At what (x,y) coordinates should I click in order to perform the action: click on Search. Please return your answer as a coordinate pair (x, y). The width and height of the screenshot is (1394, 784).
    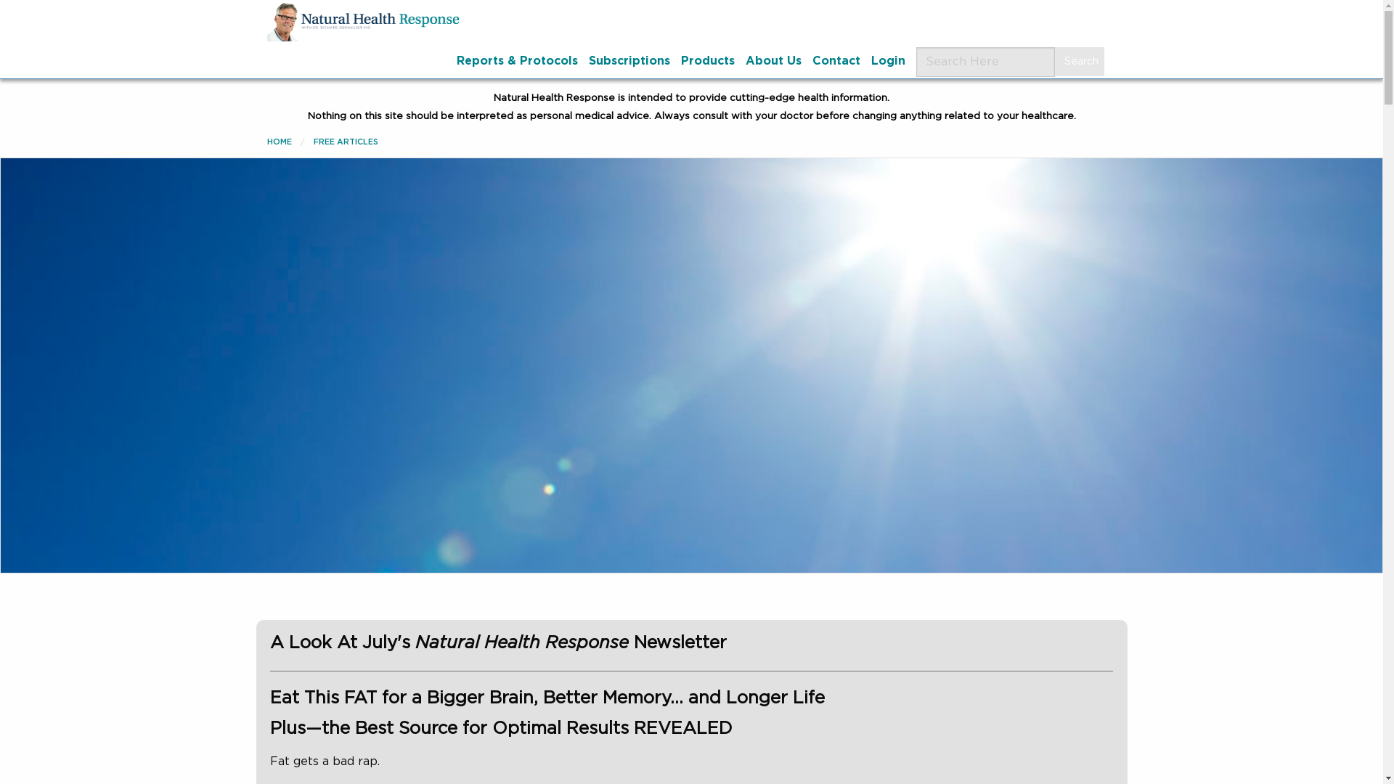
    Looking at the image, I should click on (1079, 61).